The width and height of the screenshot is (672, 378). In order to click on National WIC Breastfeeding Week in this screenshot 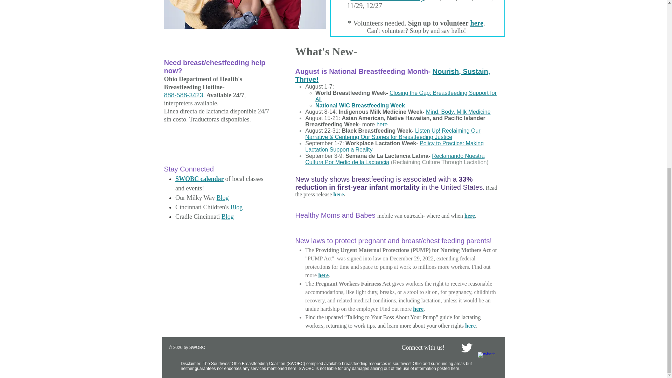, I will do `click(360, 105)`.